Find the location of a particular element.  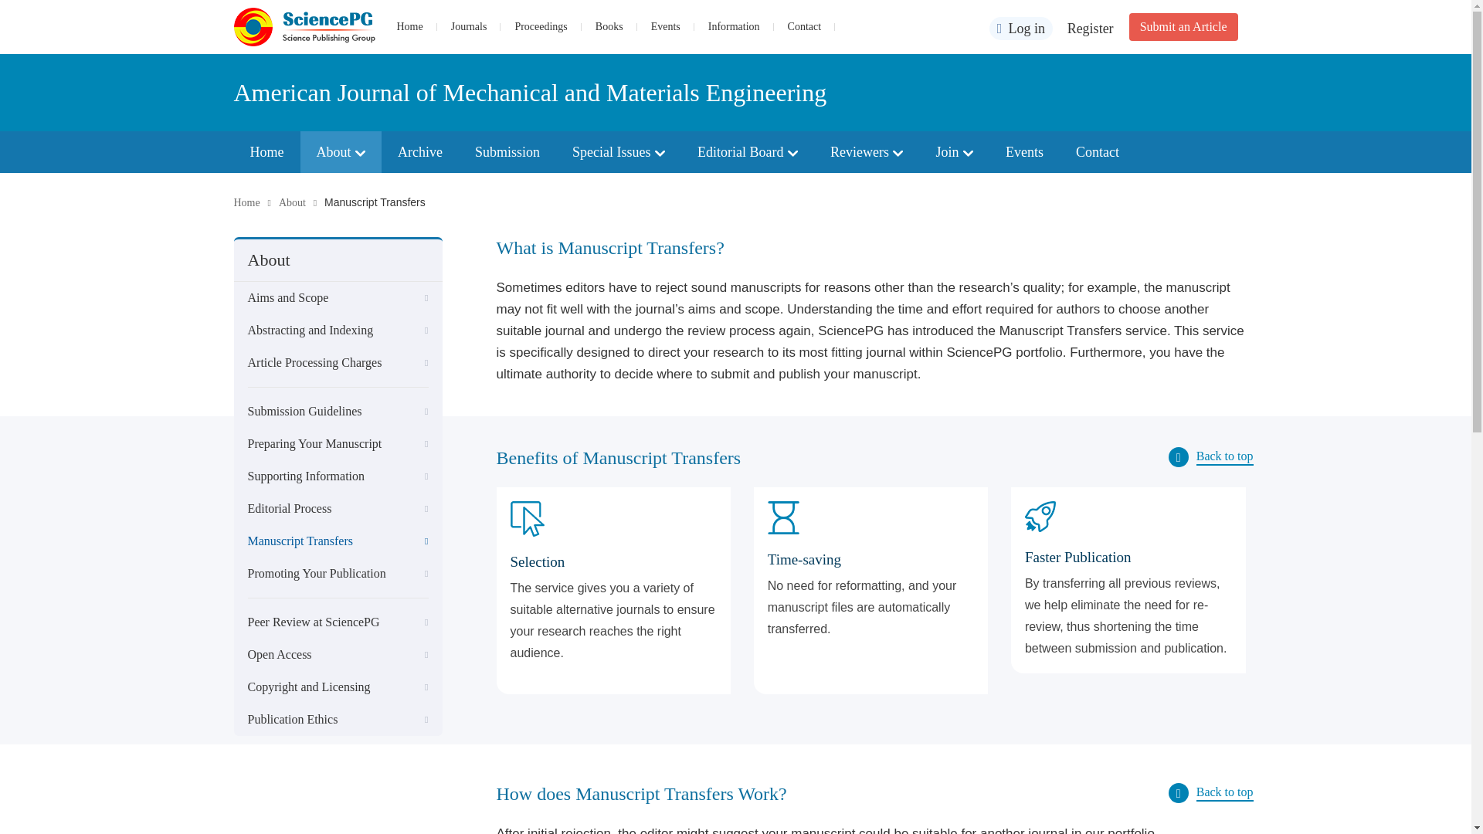

Archive is located at coordinates (419, 151).